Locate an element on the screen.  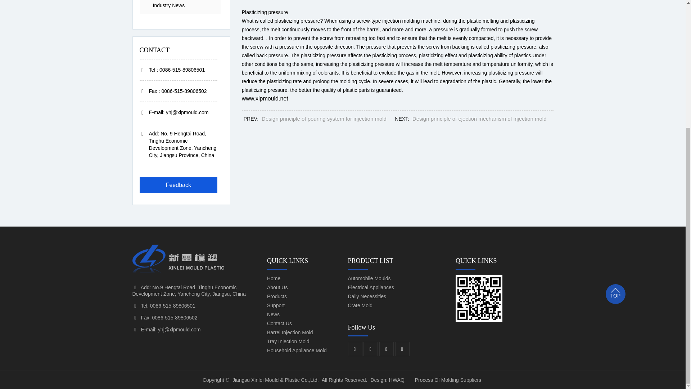
Contact Us is located at coordinates (302, 323).